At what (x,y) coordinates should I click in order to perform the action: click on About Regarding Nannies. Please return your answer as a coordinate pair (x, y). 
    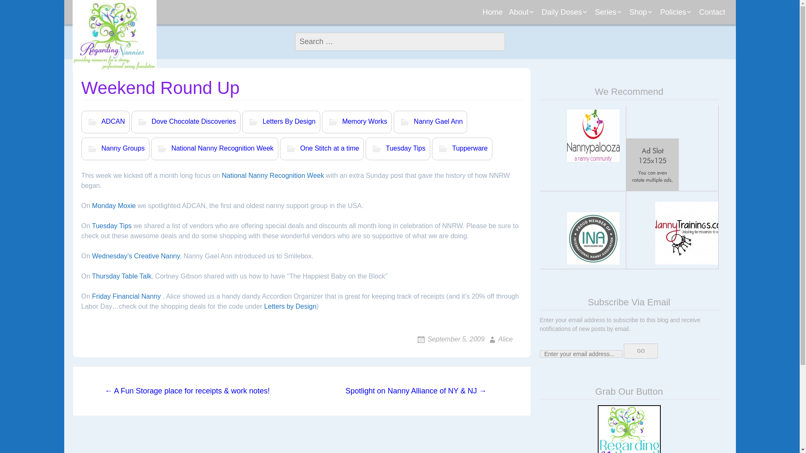
    Looking at the image, I should click on (549, 34).